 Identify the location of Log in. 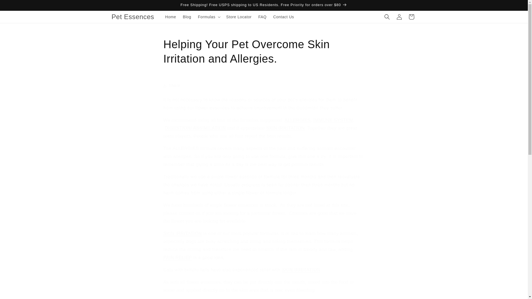
(399, 17).